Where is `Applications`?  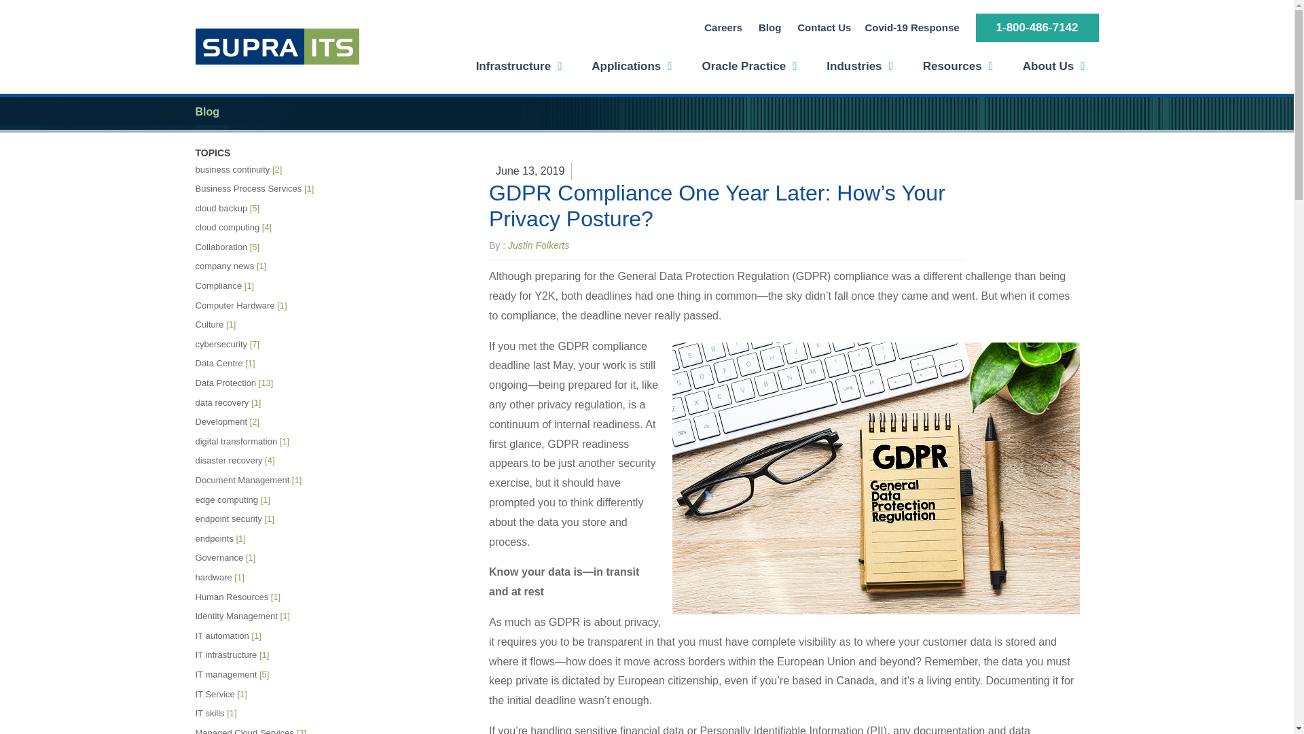
Applications is located at coordinates (632, 66).